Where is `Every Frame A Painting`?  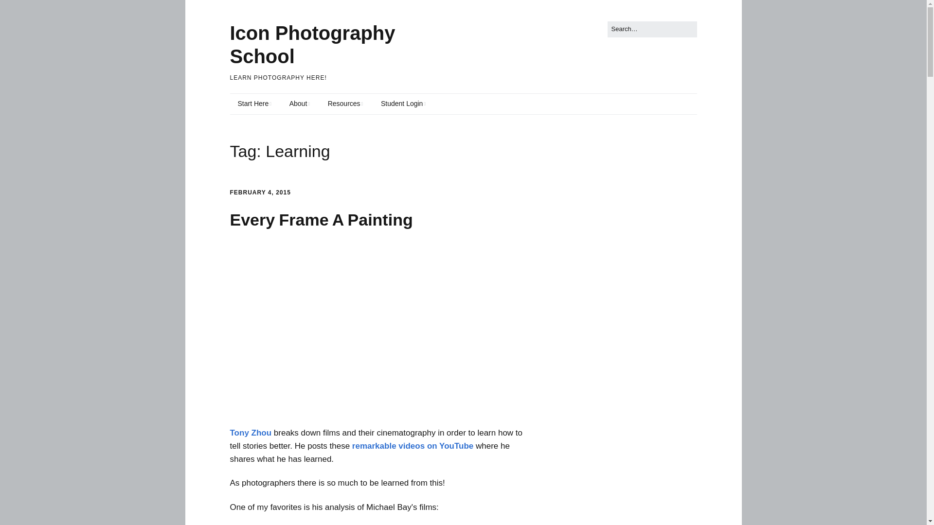 Every Frame A Painting is located at coordinates (321, 220).